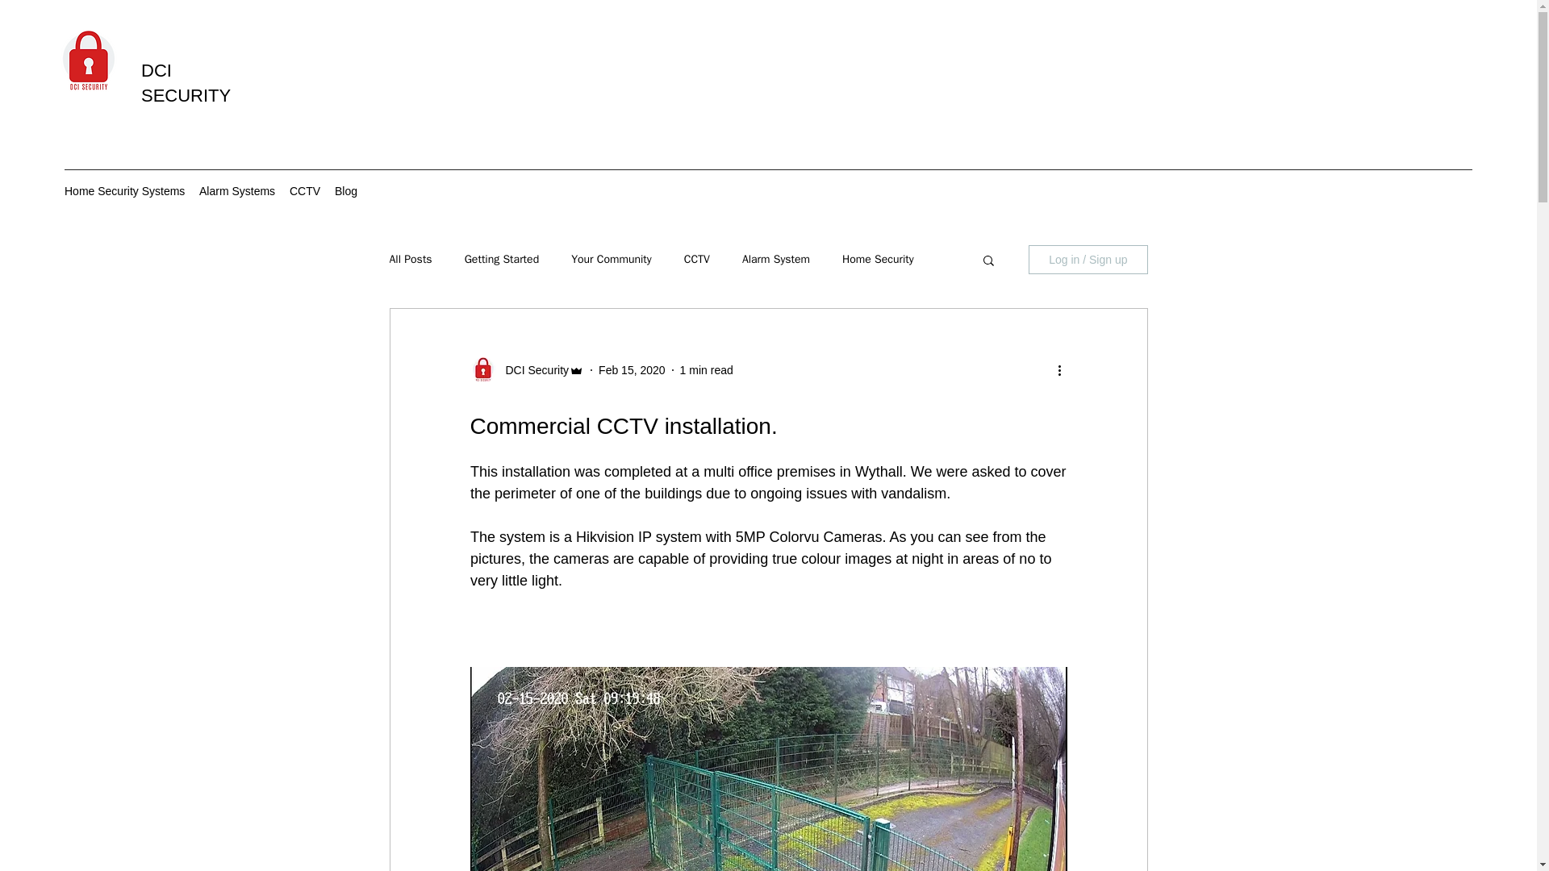 The image size is (1549, 871). What do you see at coordinates (236, 190) in the screenshot?
I see `Alarm Systems` at bounding box center [236, 190].